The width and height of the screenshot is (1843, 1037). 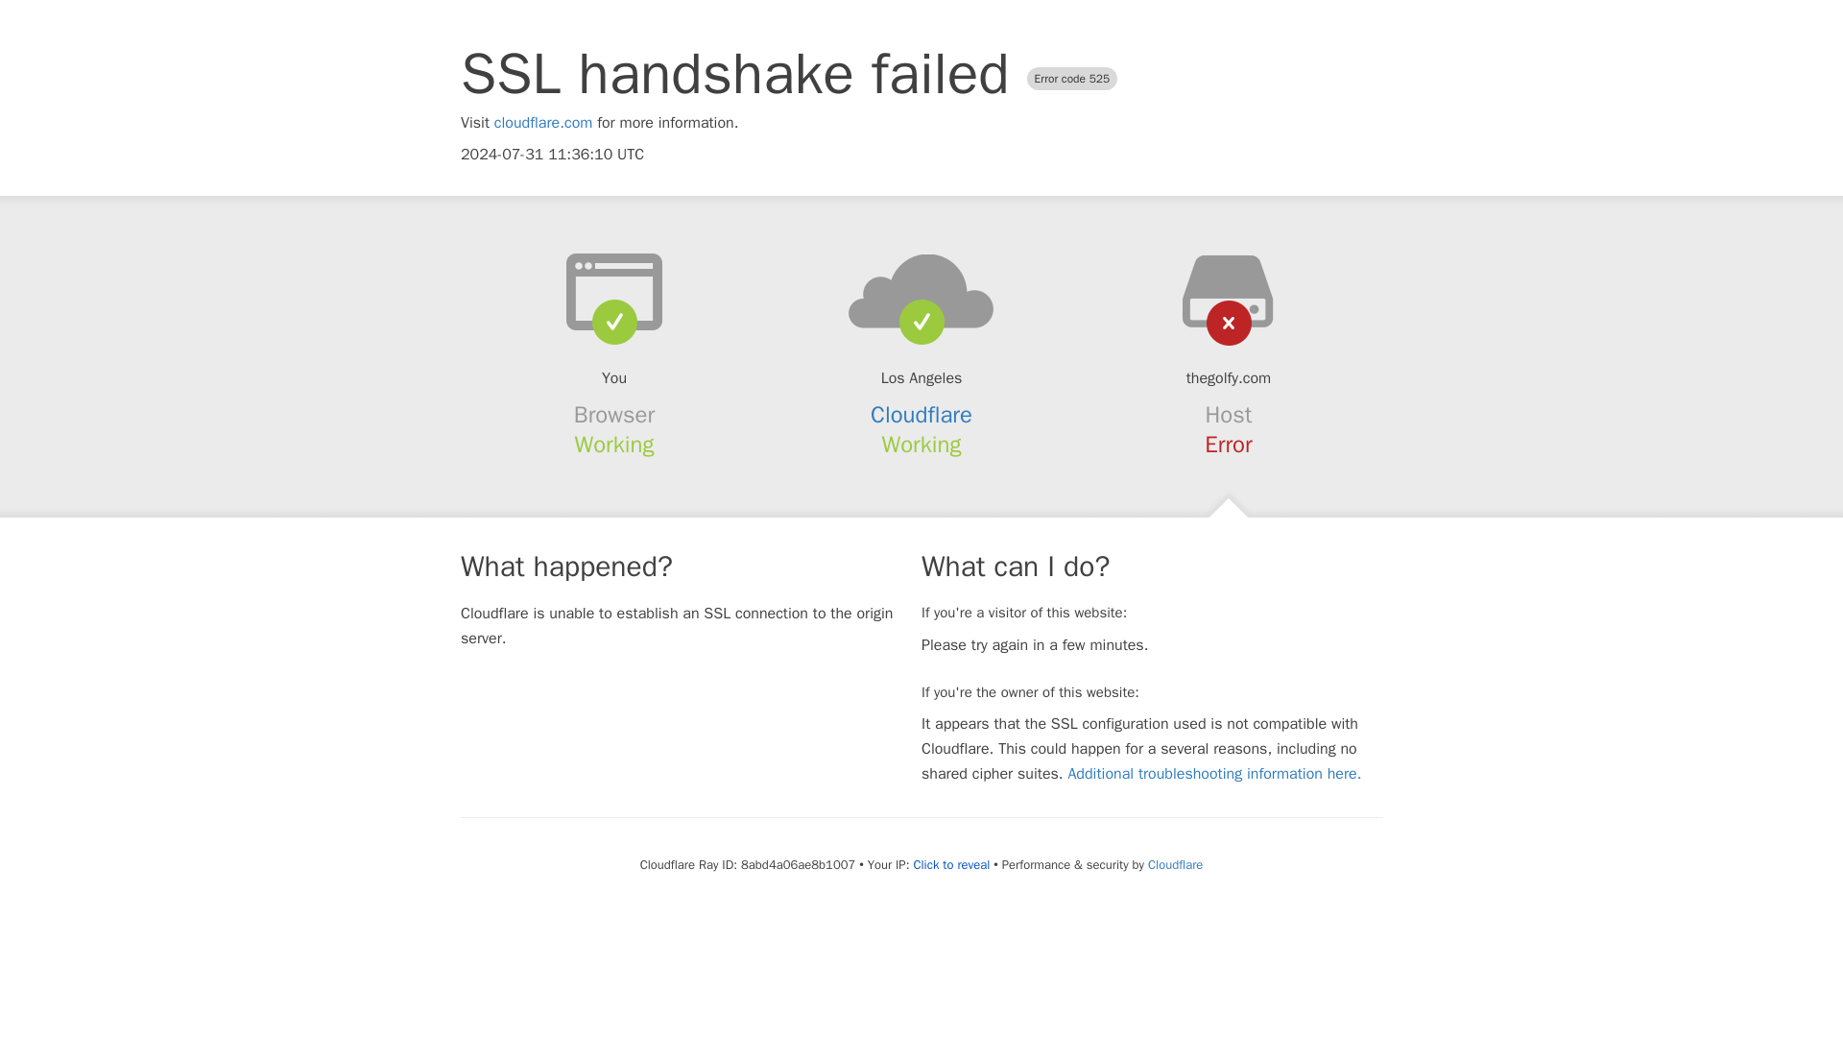 What do you see at coordinates (543, 123) in the screenshot?
I see `cloudflare.com` at bounding box center [543, 123].